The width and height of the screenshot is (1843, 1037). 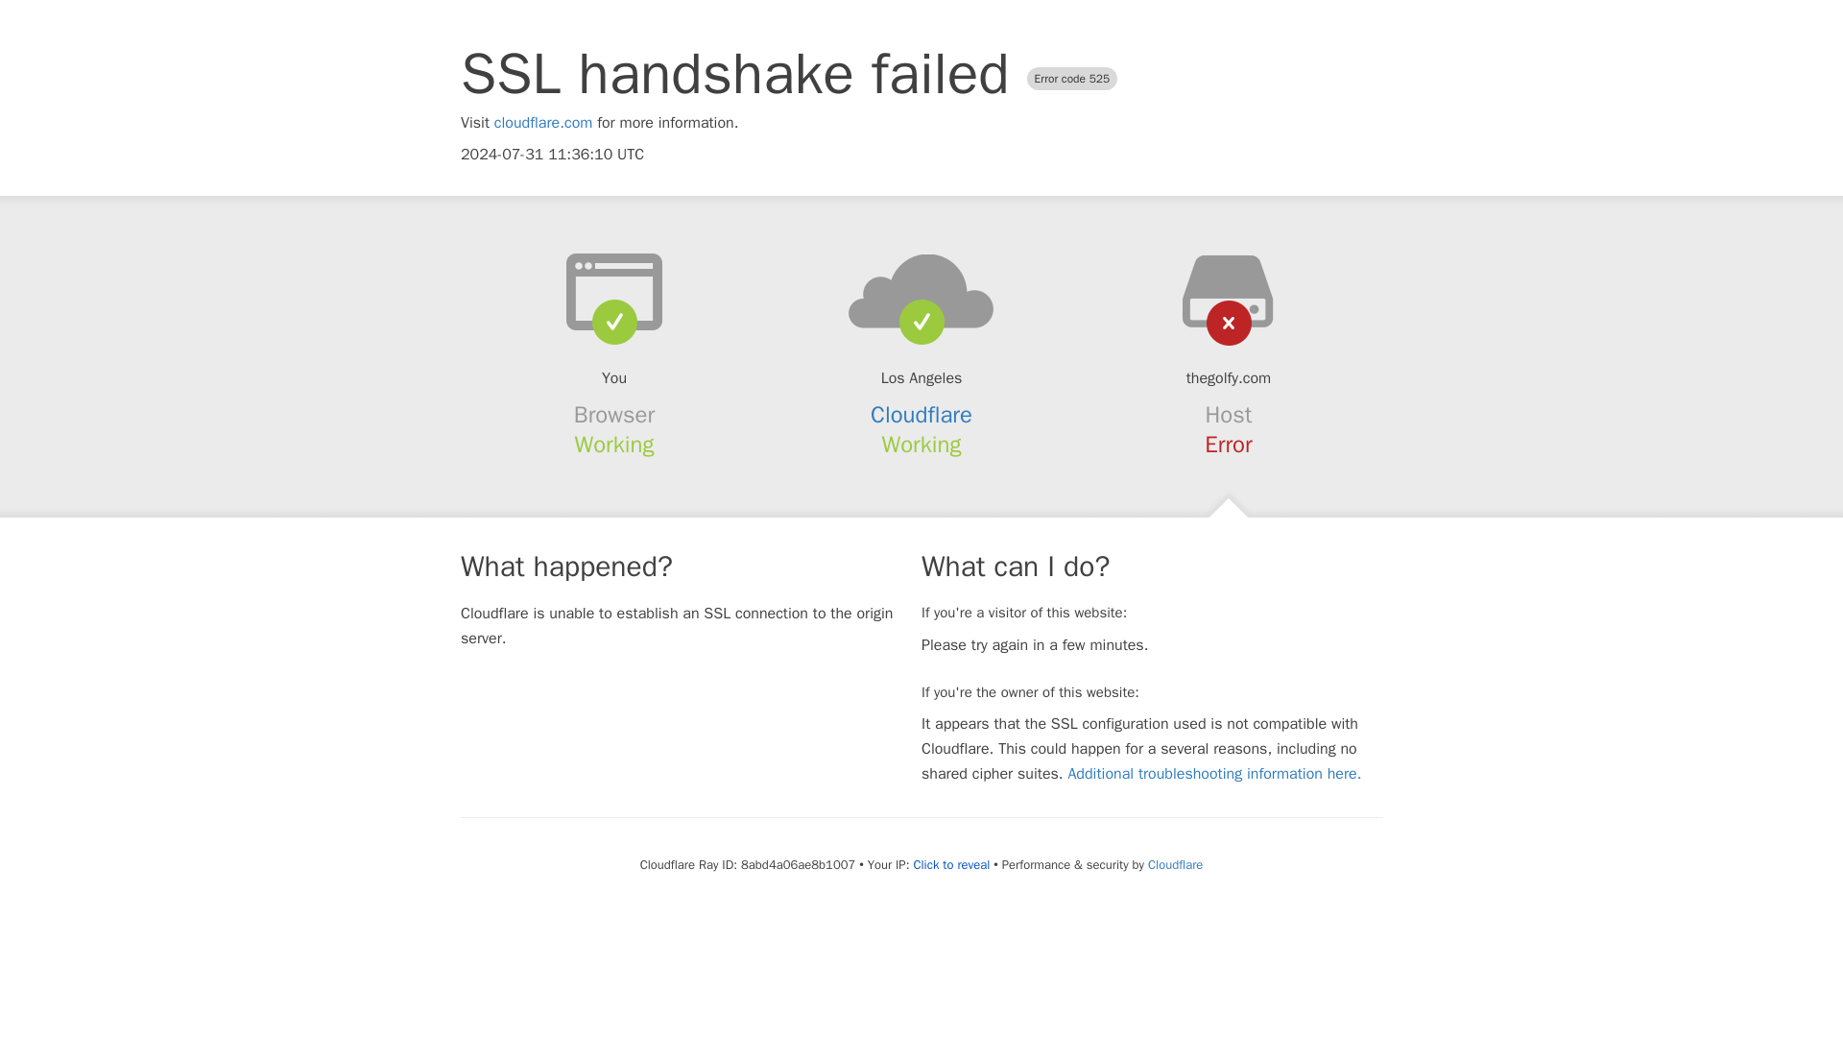 What do you see at coordinates (543, 123) in the screenshot?
I see `cloudflare.com` at bounding box center [543, 123].